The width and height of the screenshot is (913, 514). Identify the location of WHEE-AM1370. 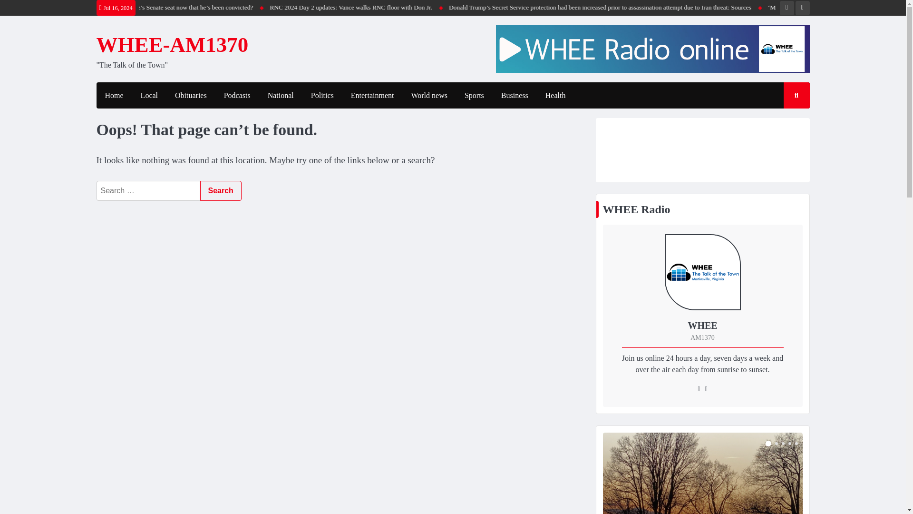
(172, 45).